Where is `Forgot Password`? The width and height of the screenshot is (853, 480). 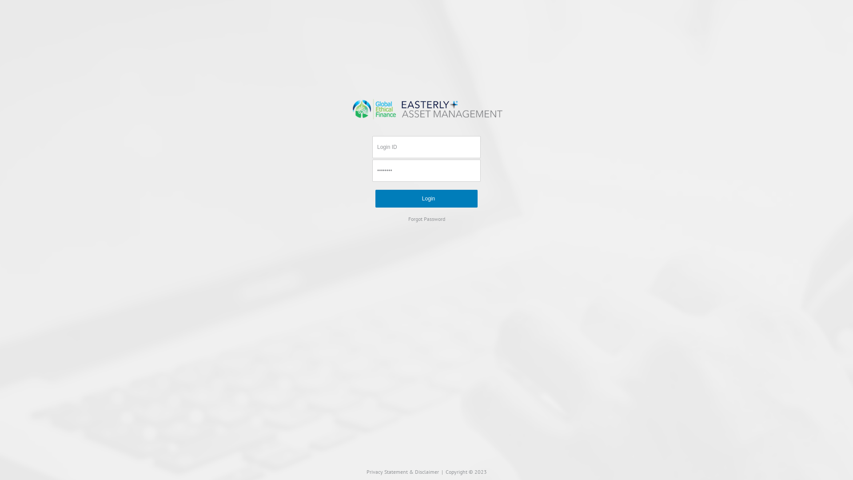 Forgot Password is located at coordinates (426, 219).